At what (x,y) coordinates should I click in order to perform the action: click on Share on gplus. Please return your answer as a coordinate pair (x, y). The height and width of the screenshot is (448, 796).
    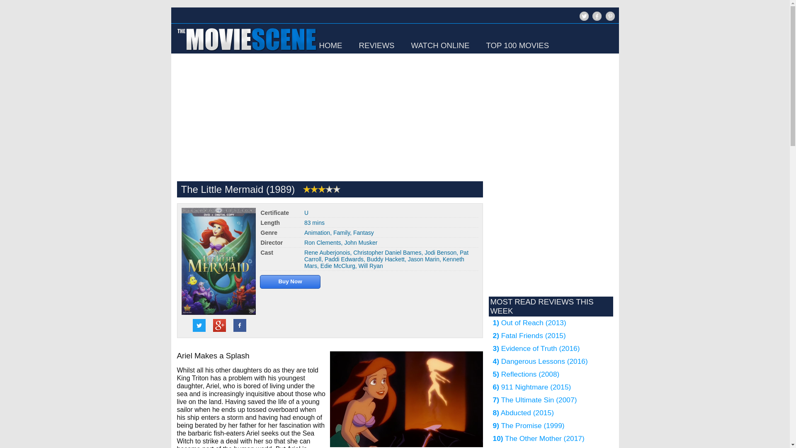
    Looking at the image, I should click on (220, 325).